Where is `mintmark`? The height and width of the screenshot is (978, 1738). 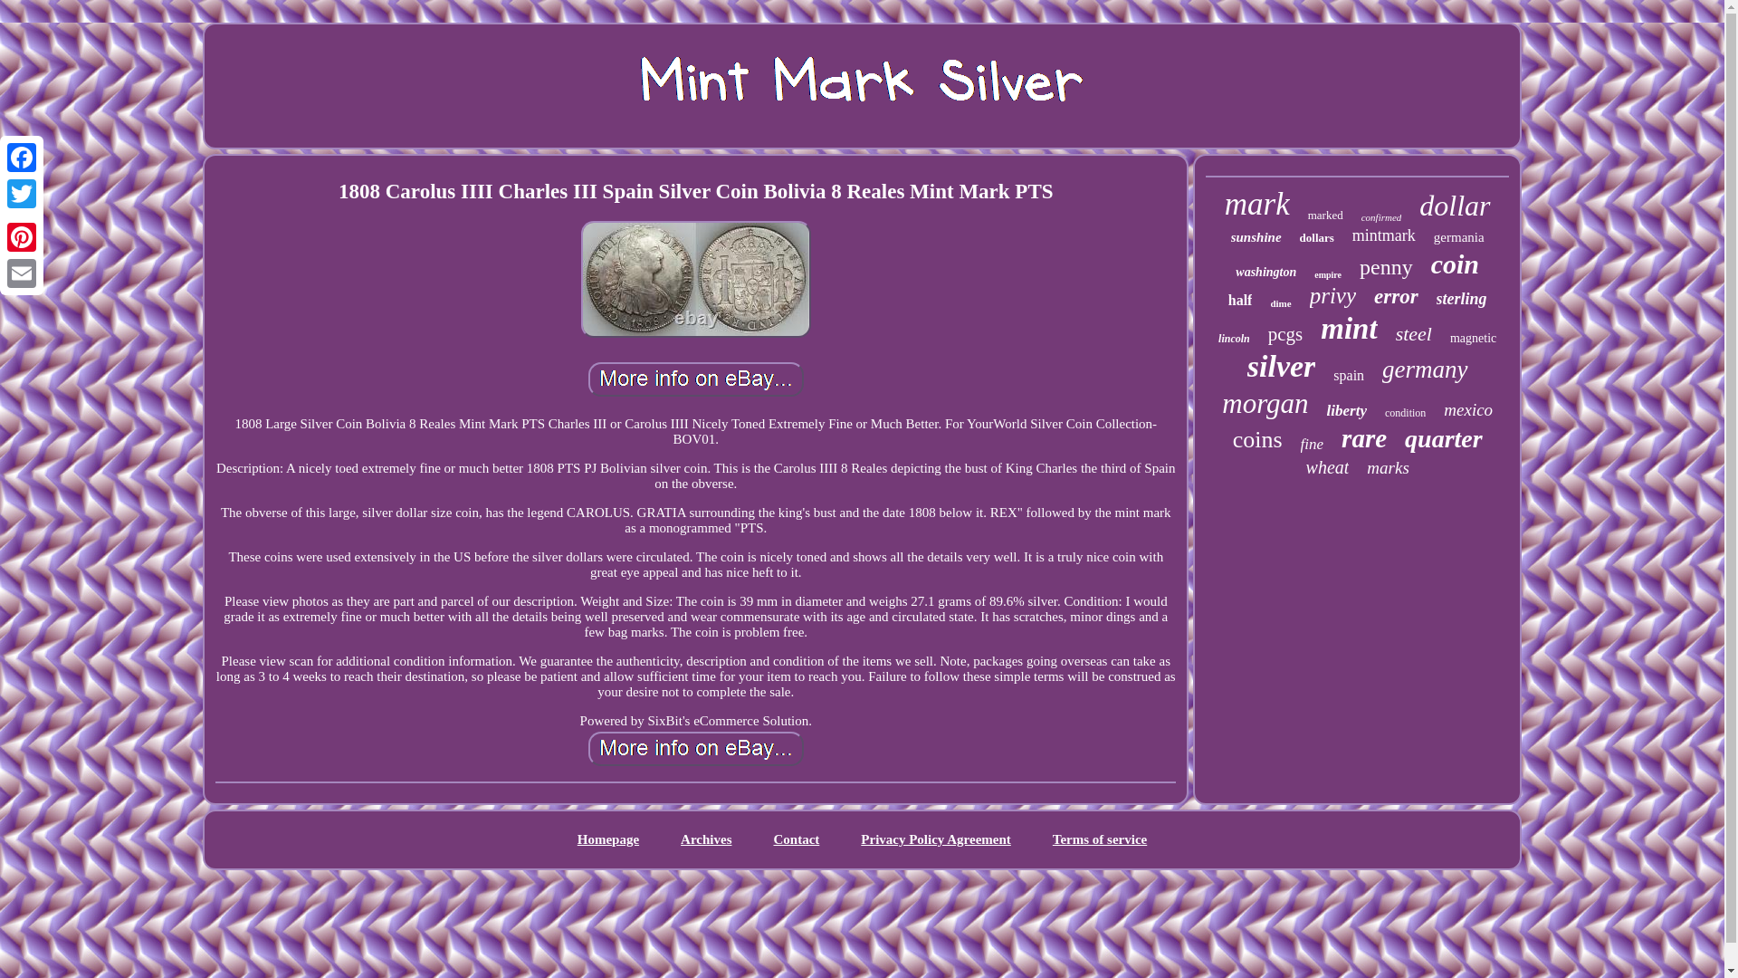 mintmark is located at coordinates (1383, 235).